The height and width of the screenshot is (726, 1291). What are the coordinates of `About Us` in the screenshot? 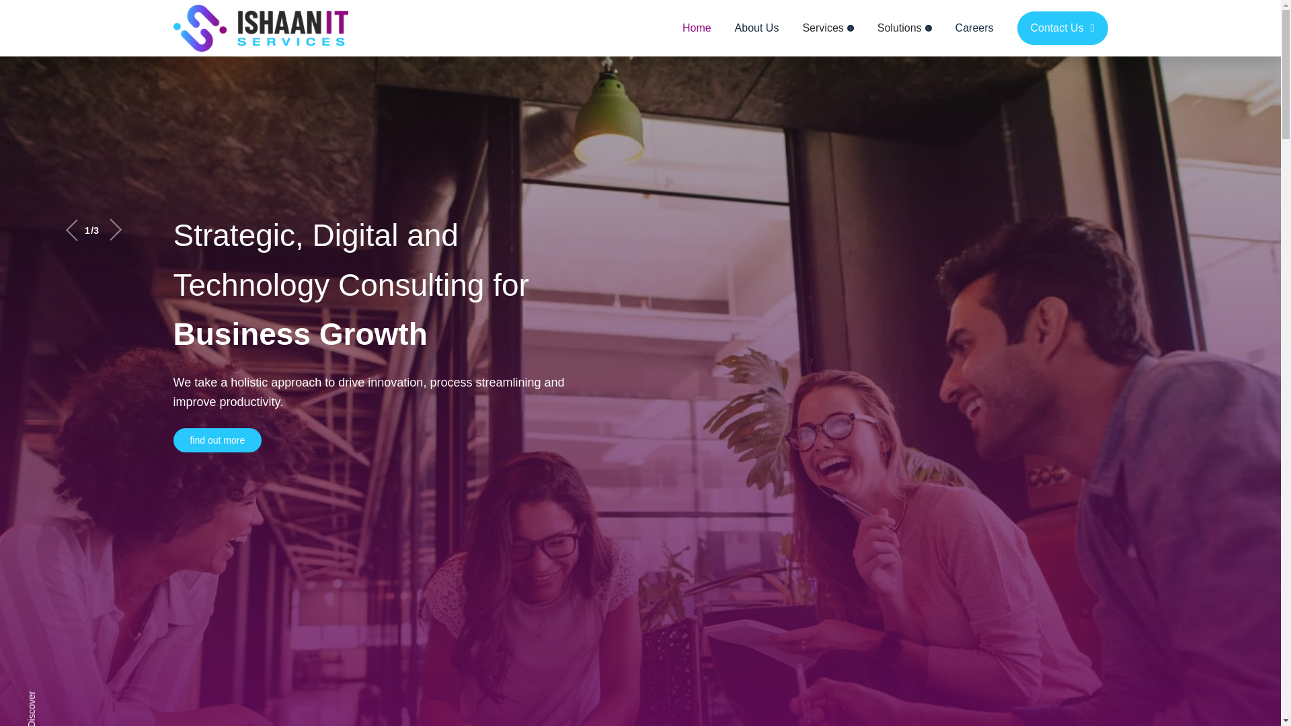 It's located at (757, 28).